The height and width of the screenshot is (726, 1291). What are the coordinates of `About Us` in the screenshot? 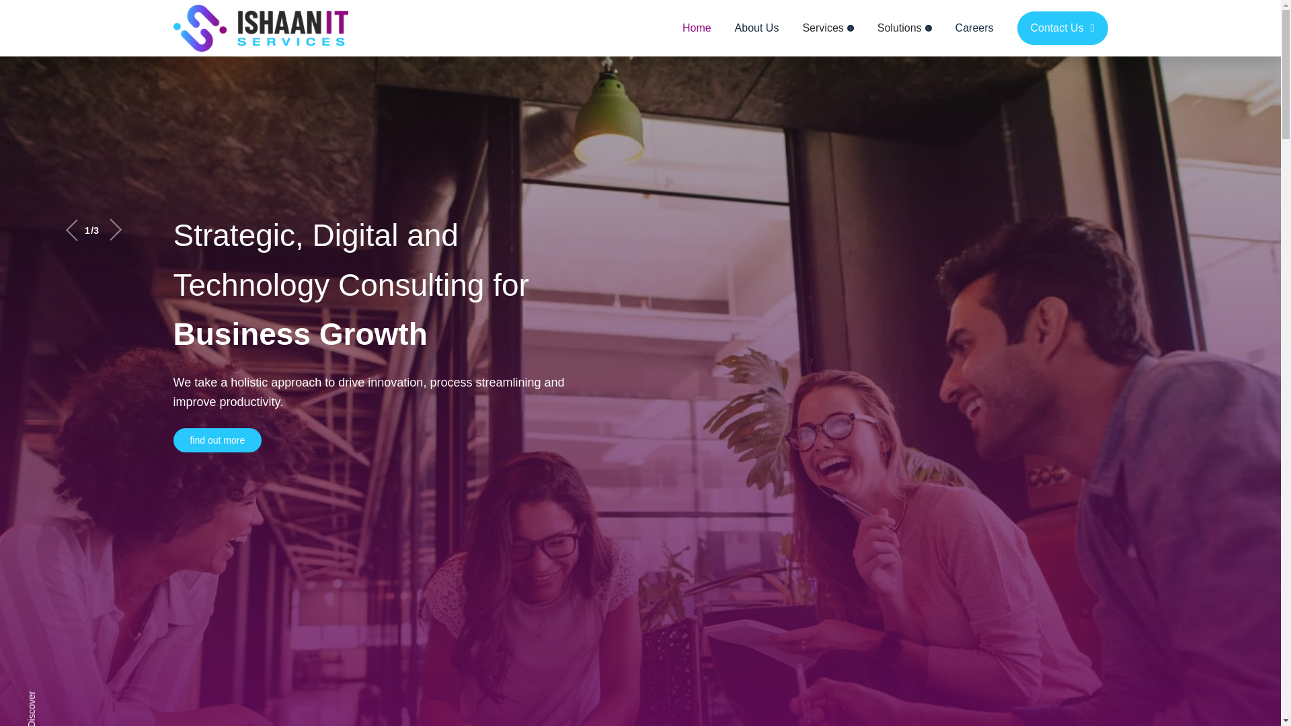 It's located at (757, 28).